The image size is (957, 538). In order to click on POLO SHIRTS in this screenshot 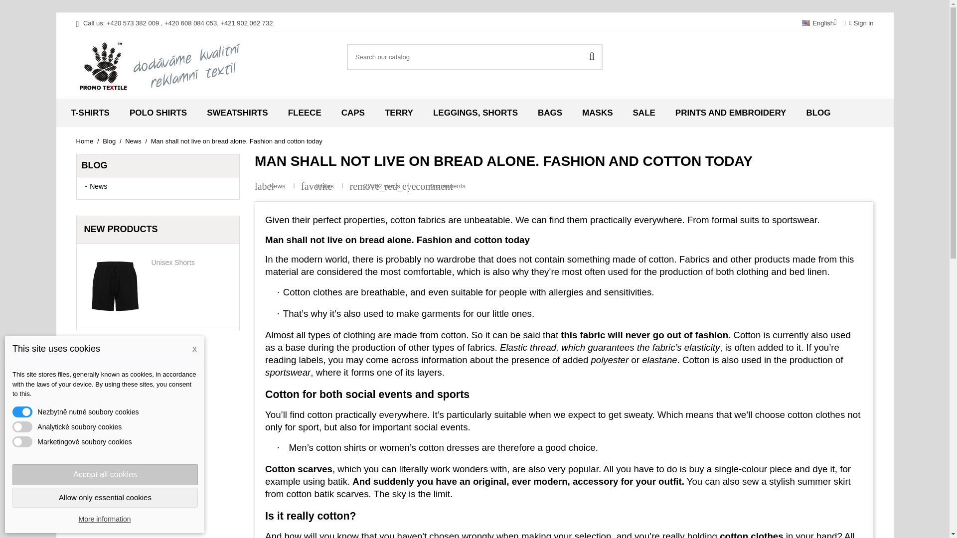, I will do `click(159, 113)`.